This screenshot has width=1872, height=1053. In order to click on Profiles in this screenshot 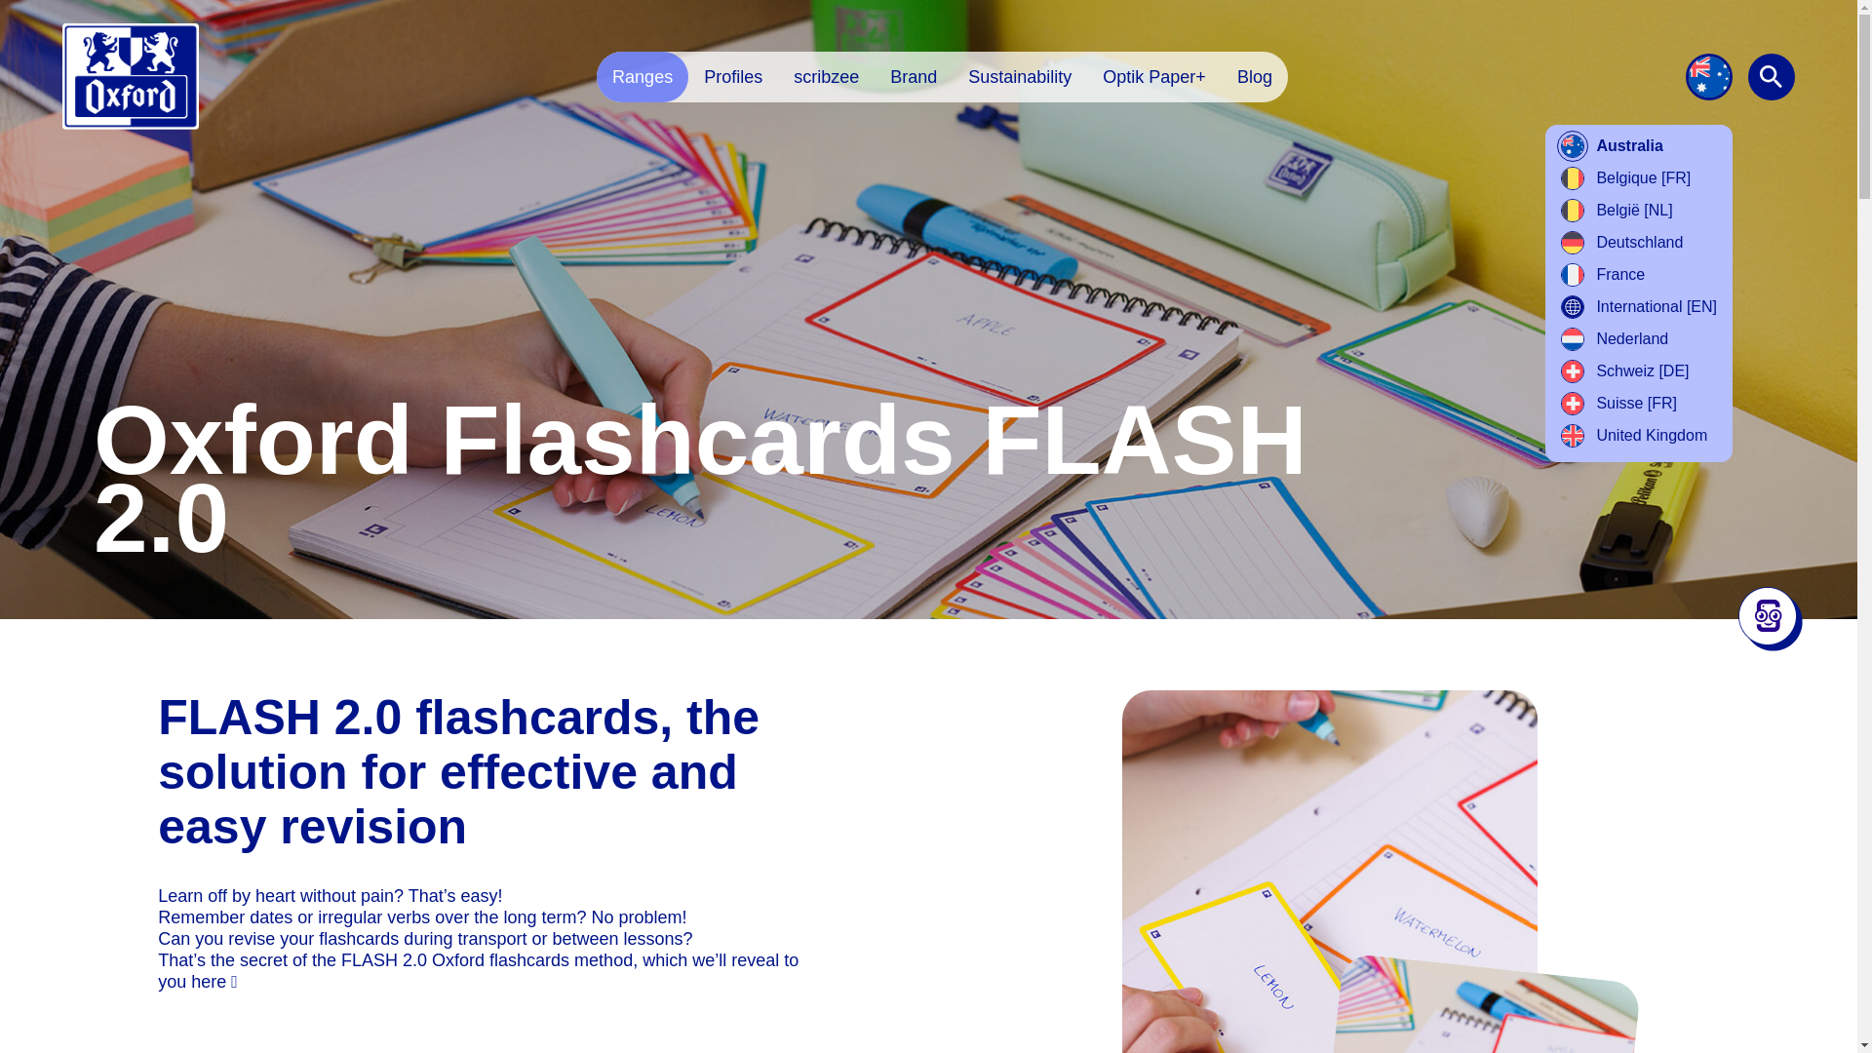, I will do `click(733, 76)`.